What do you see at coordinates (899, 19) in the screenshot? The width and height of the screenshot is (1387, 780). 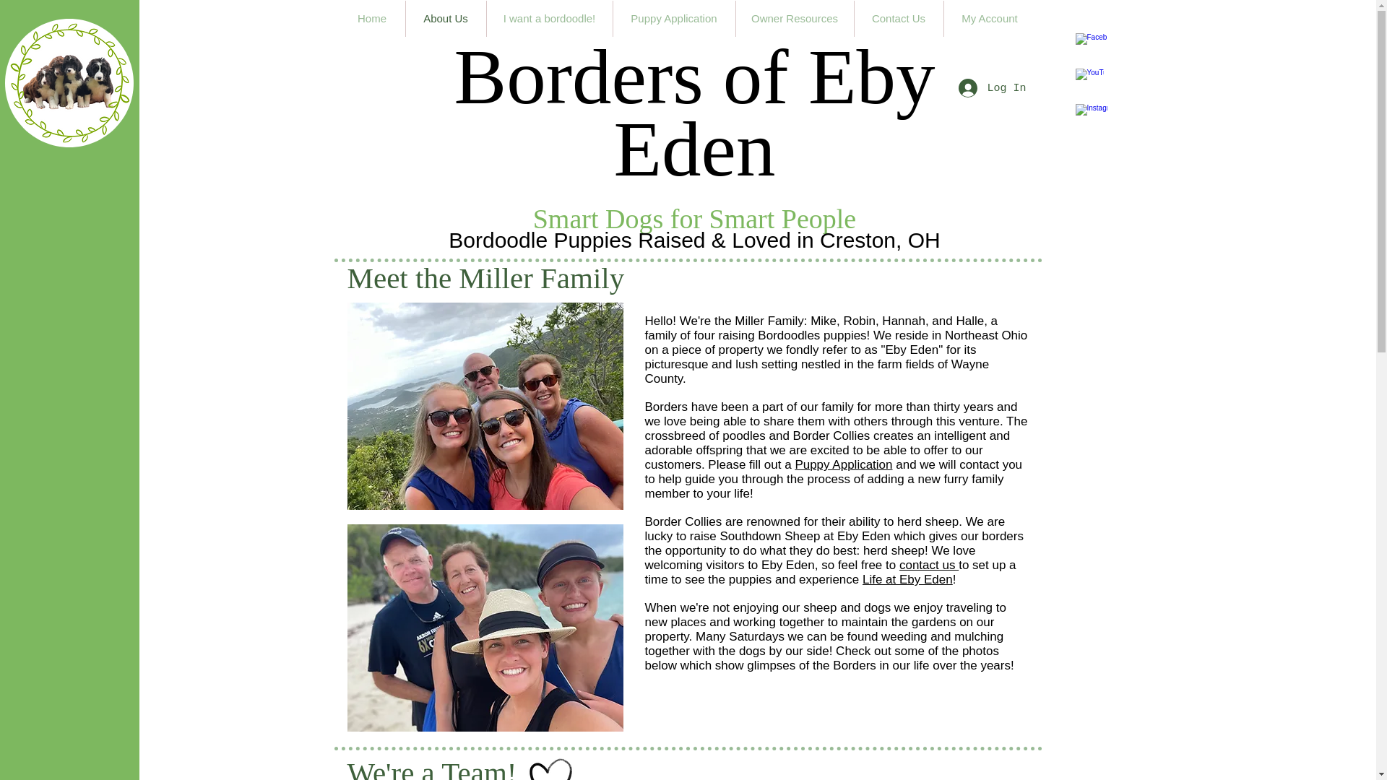 I see `Contact Us` at bounding box center [899, 19].